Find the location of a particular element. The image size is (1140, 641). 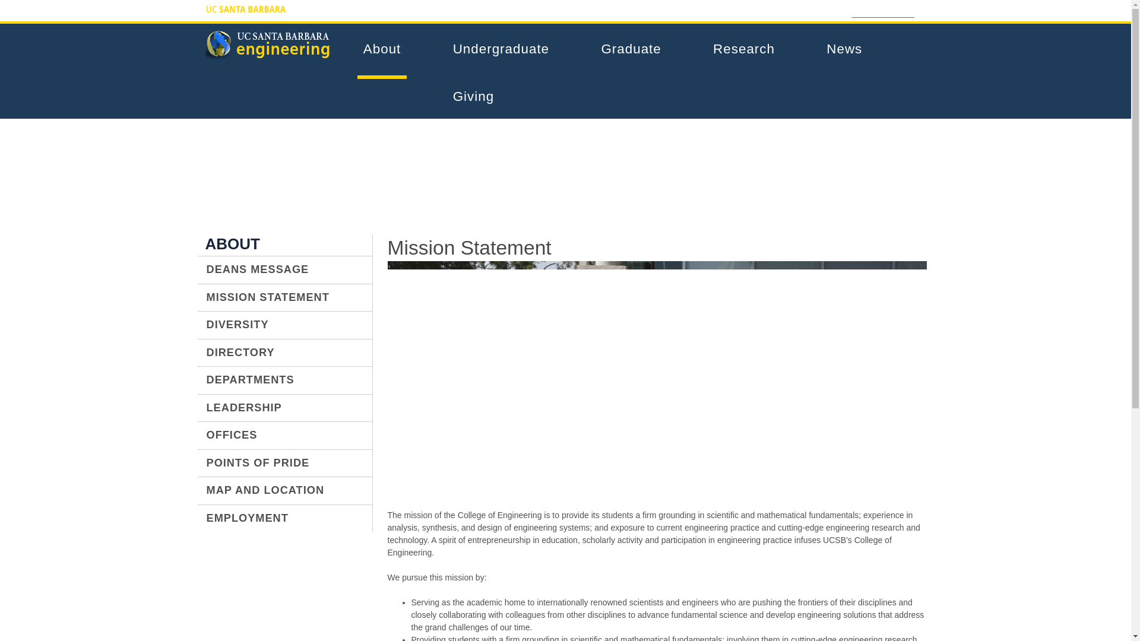

STAFF RESOURCES is located at coordinates (805, 8).